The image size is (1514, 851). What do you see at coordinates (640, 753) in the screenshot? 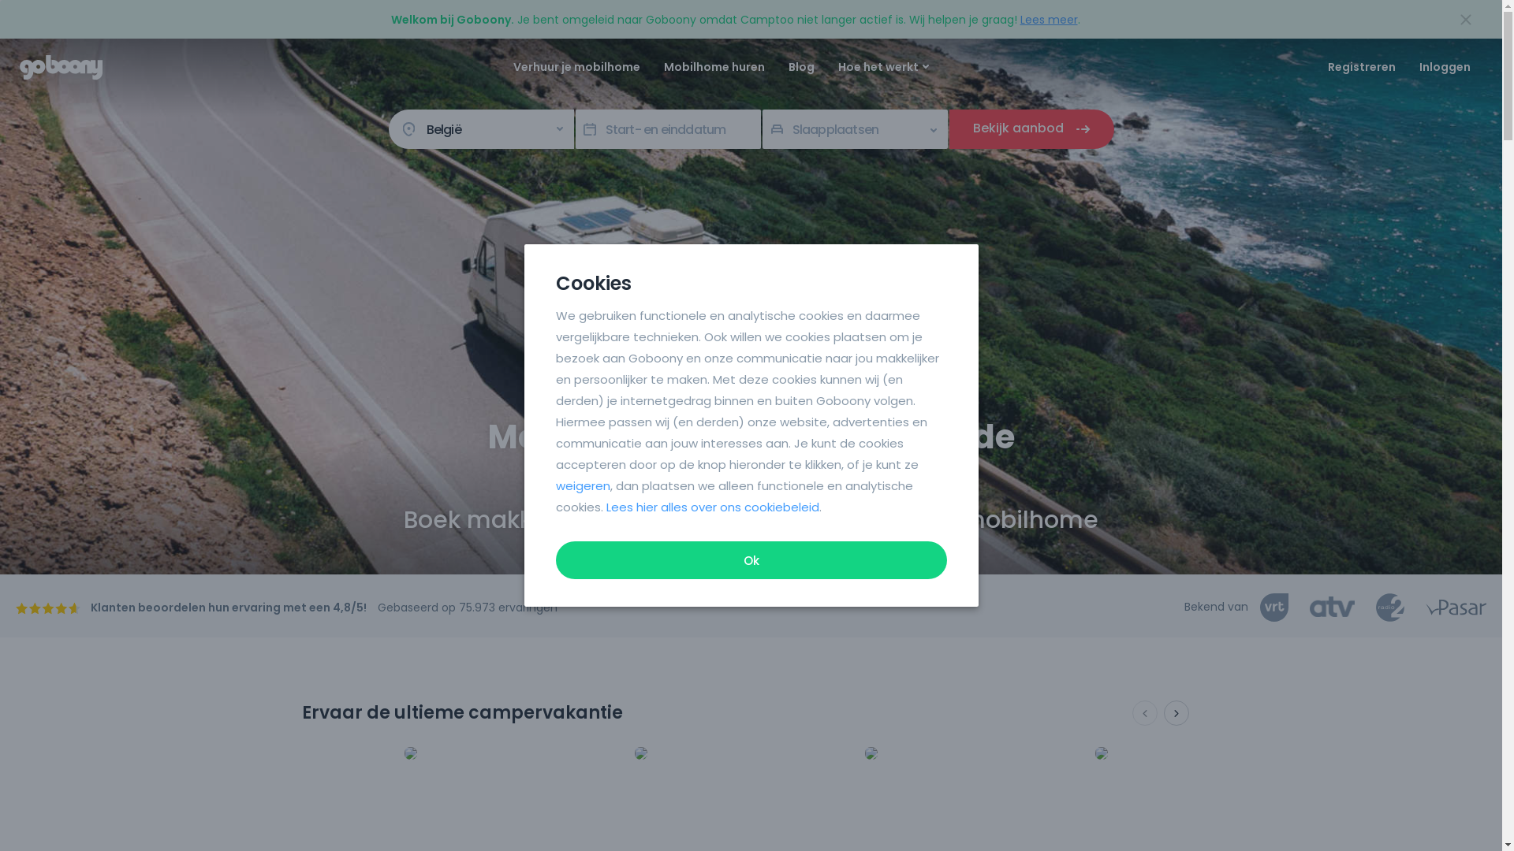
I see `Met je huisdier` at bounding box center [640, 753].